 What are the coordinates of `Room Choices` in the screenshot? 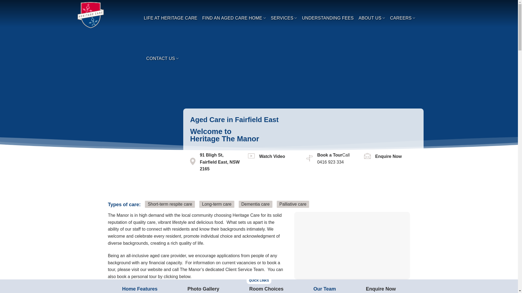 It's located at (266, 289).